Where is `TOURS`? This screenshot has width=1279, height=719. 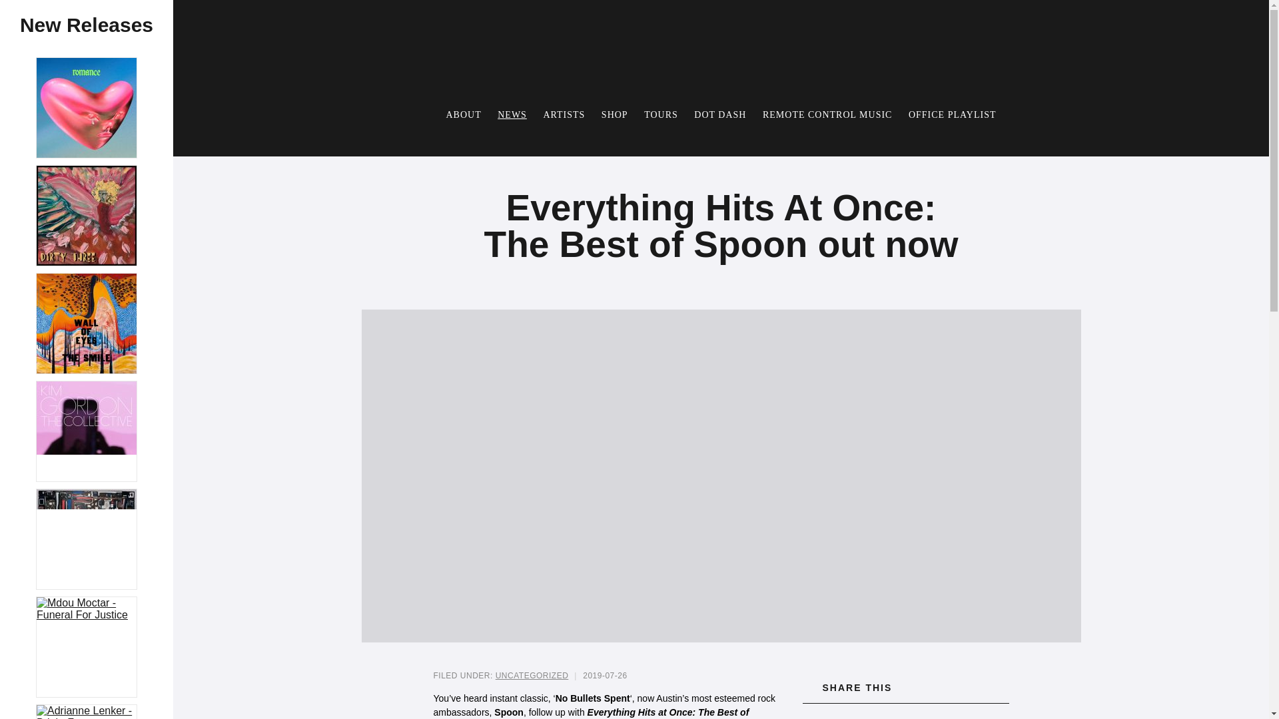 TOURS is located at coordinates (661, 115).